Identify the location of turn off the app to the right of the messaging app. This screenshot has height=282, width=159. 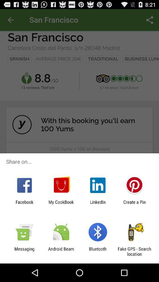
(61, 251).